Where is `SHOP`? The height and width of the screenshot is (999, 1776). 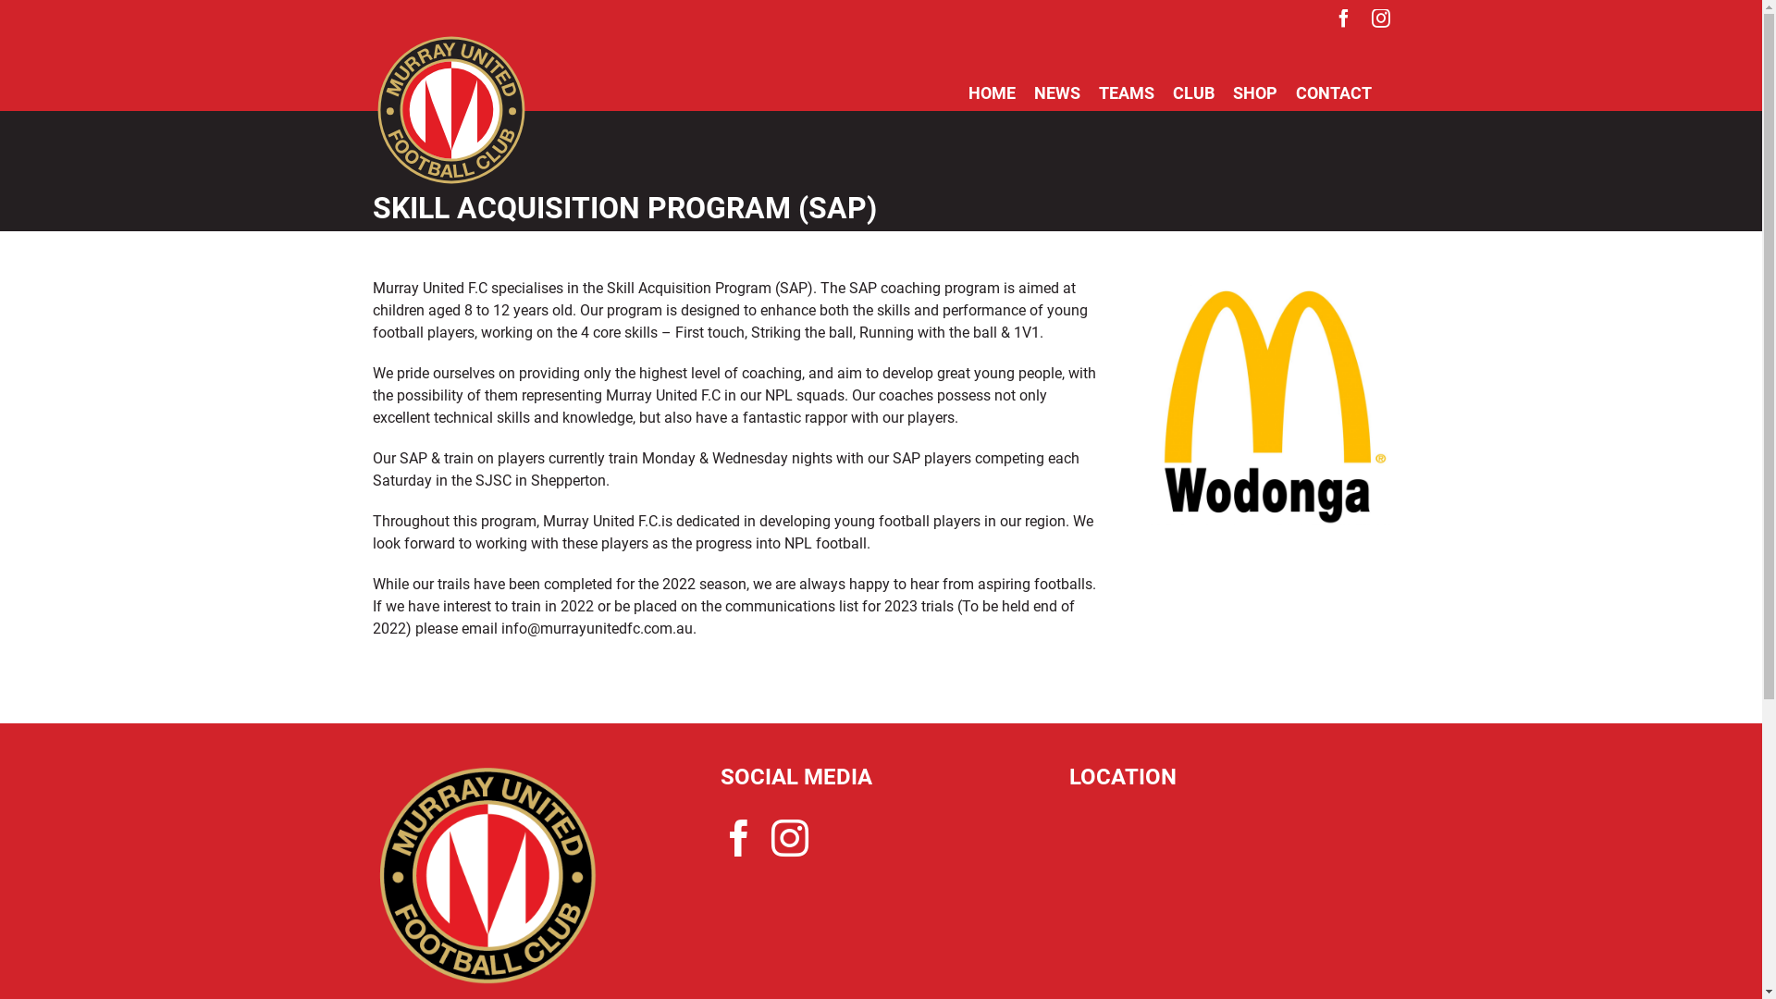 SHOP is located at coordinates (1254, 98).